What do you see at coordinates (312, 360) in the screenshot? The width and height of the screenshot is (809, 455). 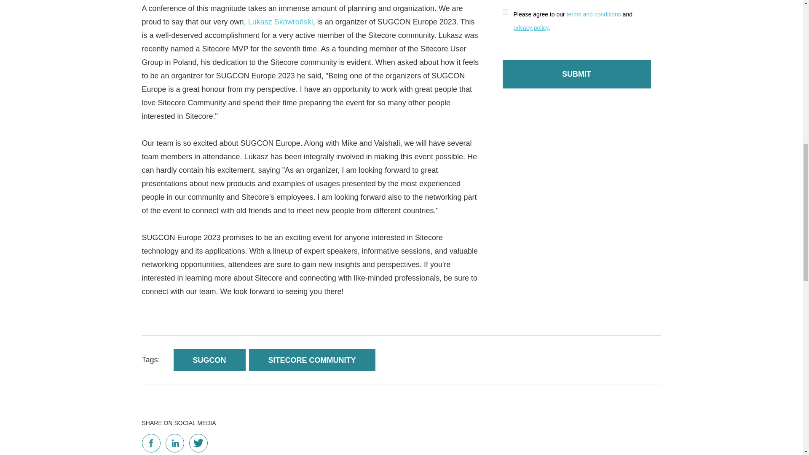 I see `SITECORE COMMUNITY` at bounding box center [312, 360].